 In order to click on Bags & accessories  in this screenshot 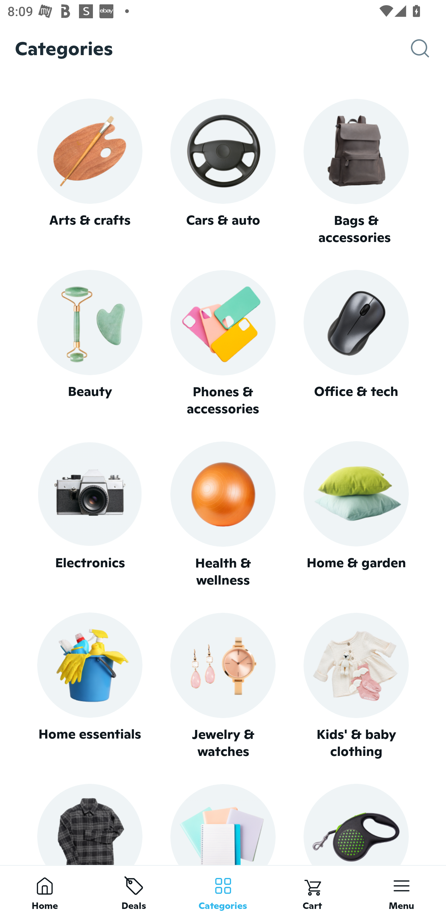, I will do `click(356, 172)`.